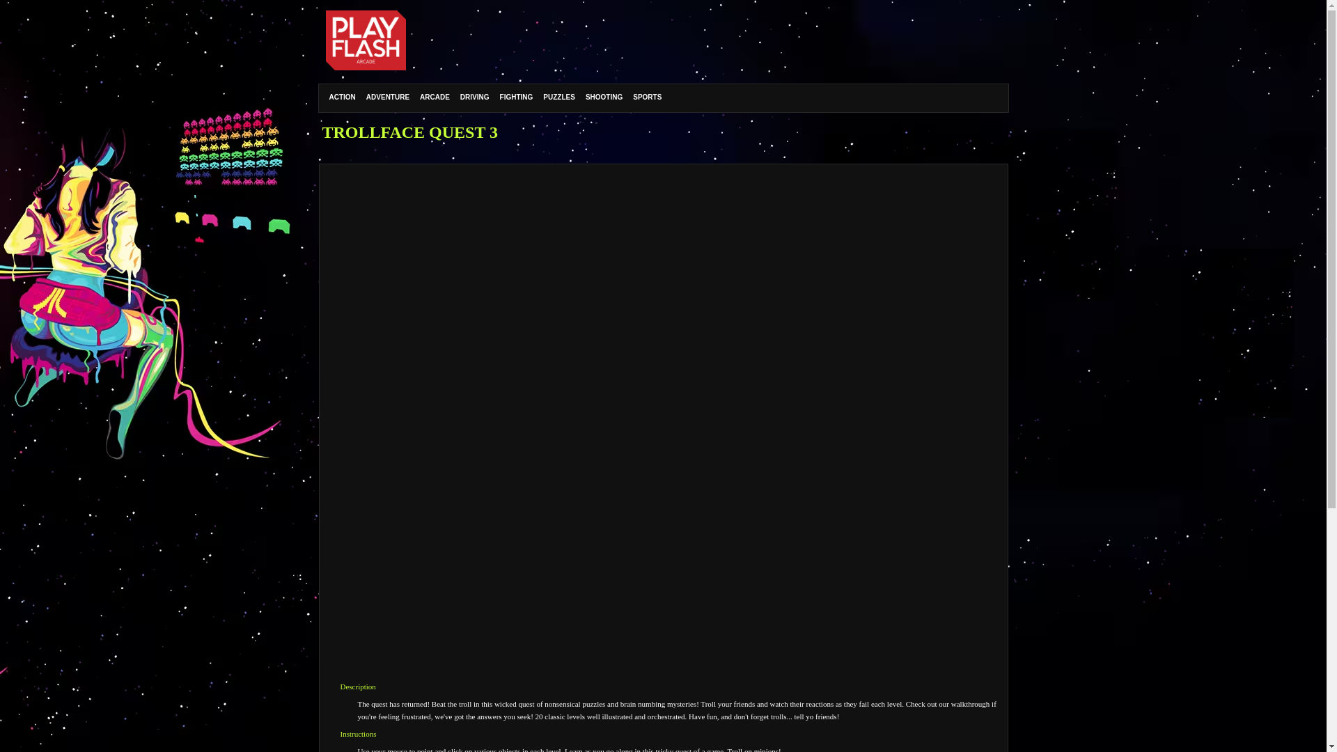  Describe the element at coordinates (387, 97) in the screenshot. I see `ADVENTURE` at that location.